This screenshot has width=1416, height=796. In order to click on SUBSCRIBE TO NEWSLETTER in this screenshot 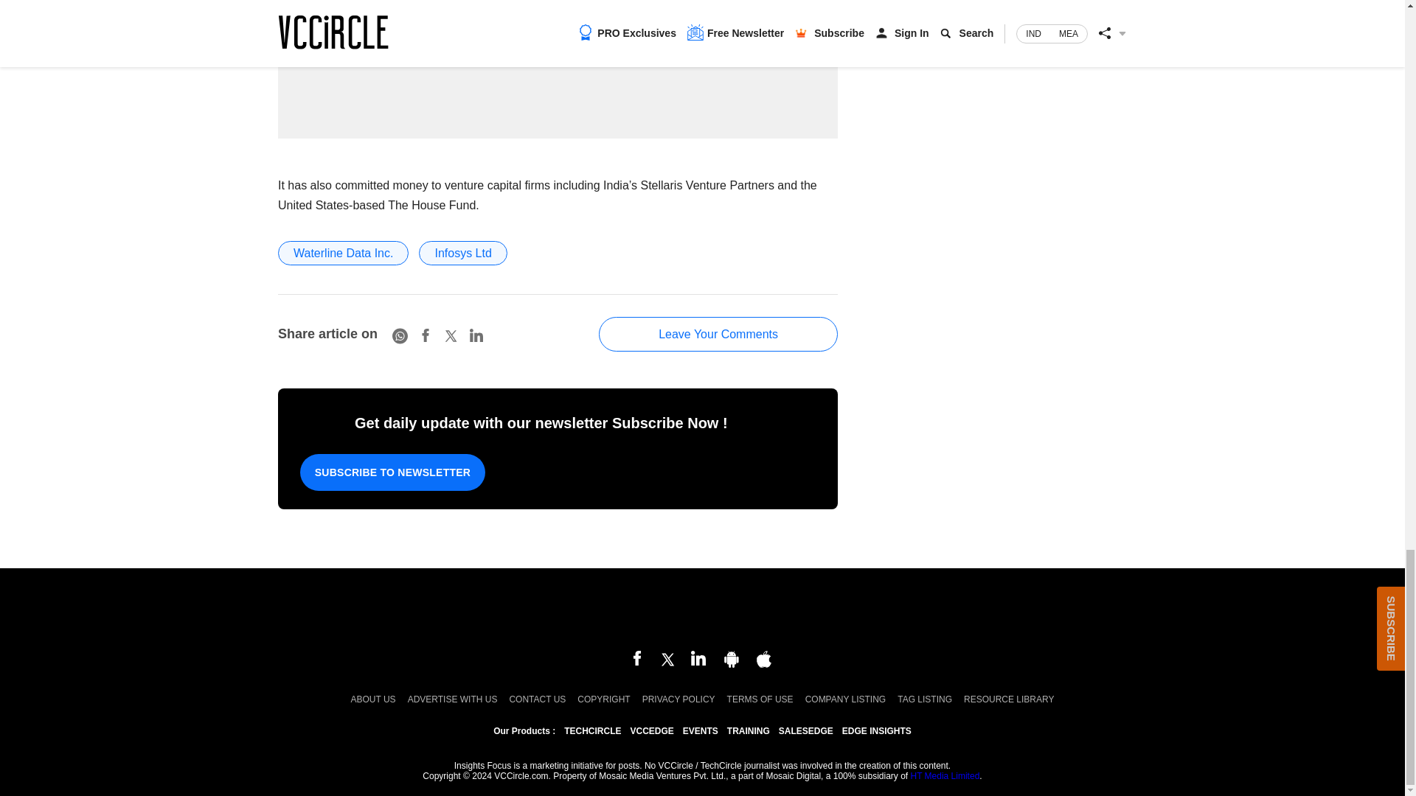, I will do `click(392, 472)`.